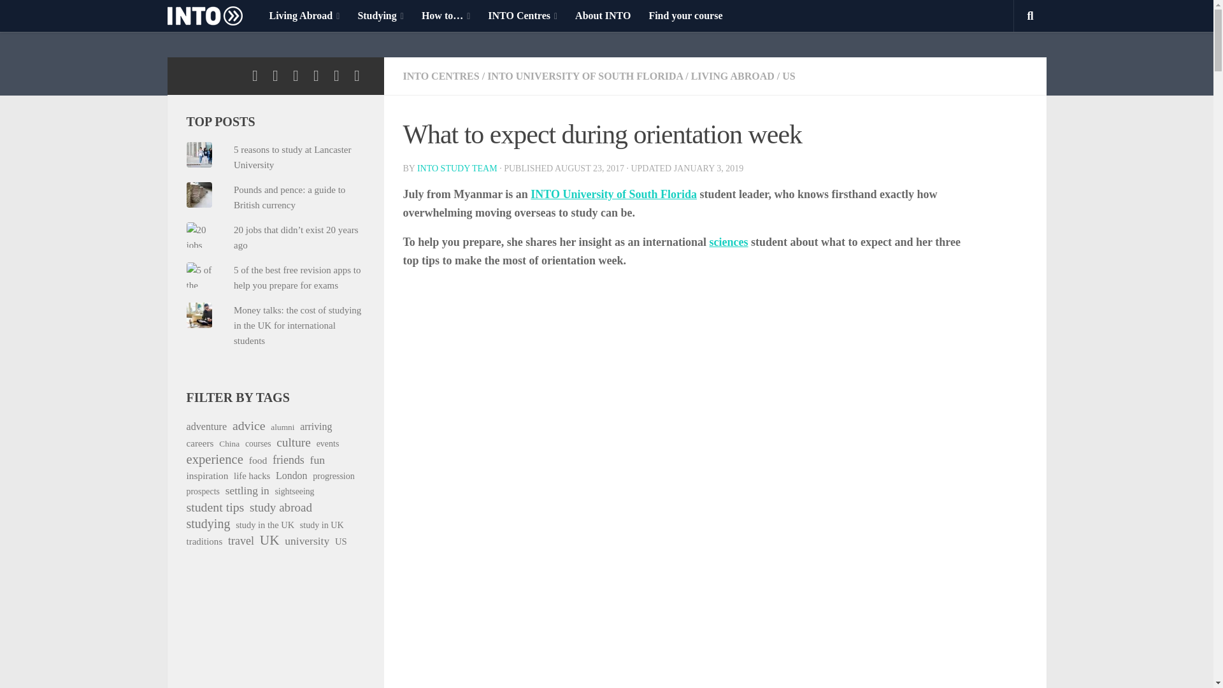 The image size is (1223, 688). I want to click on Living Abroad, so click(304, 15).